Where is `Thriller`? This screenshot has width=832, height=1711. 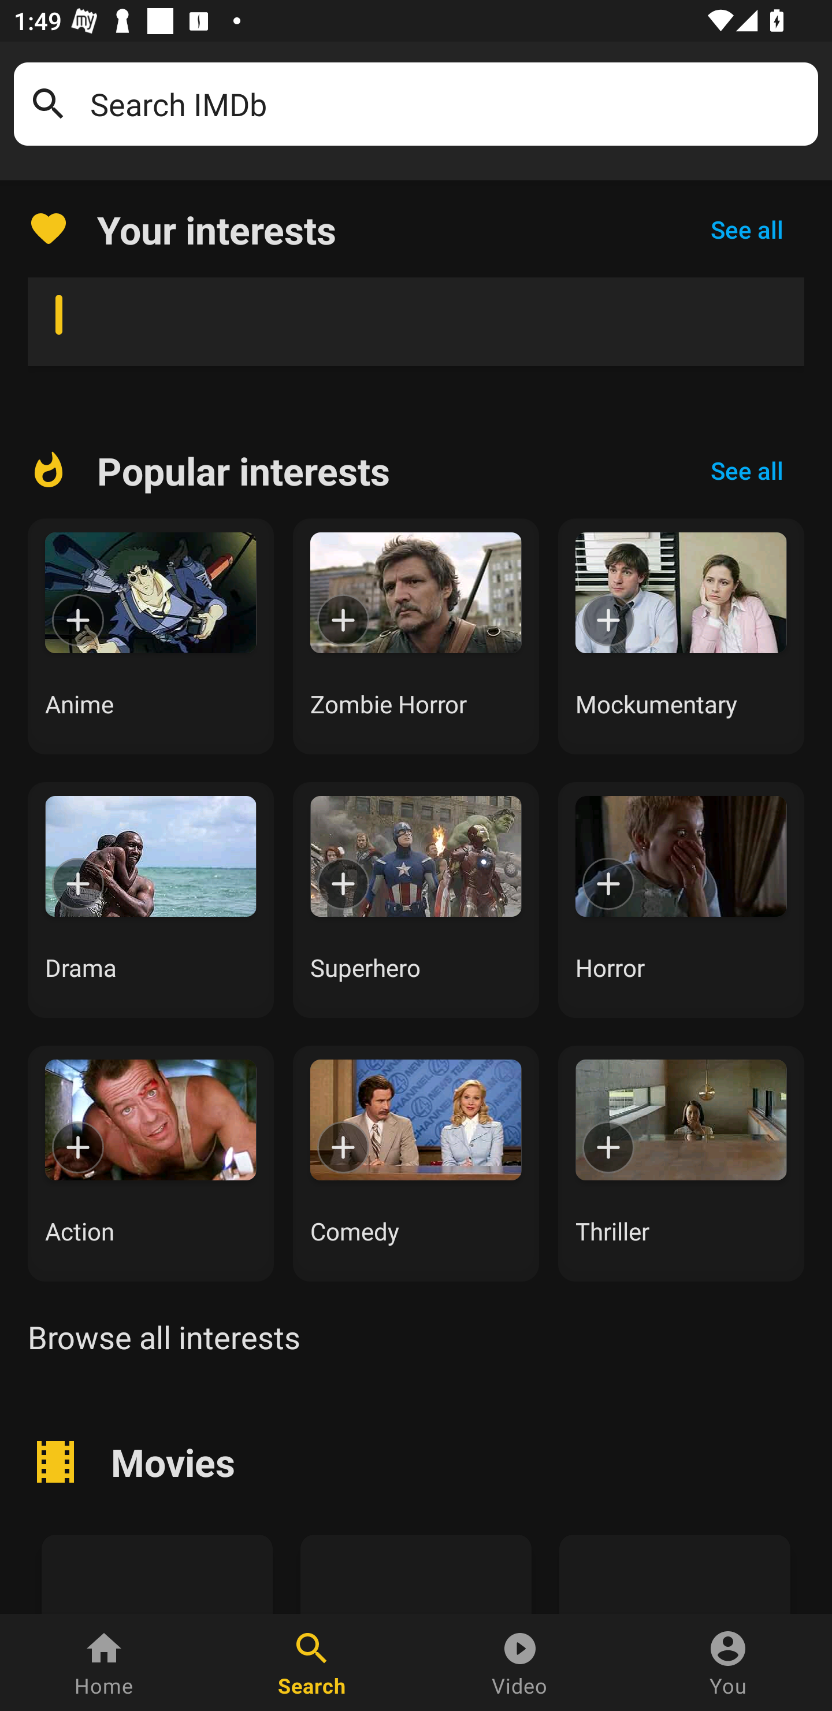
Thriller is located at coordinates (681, 1163).